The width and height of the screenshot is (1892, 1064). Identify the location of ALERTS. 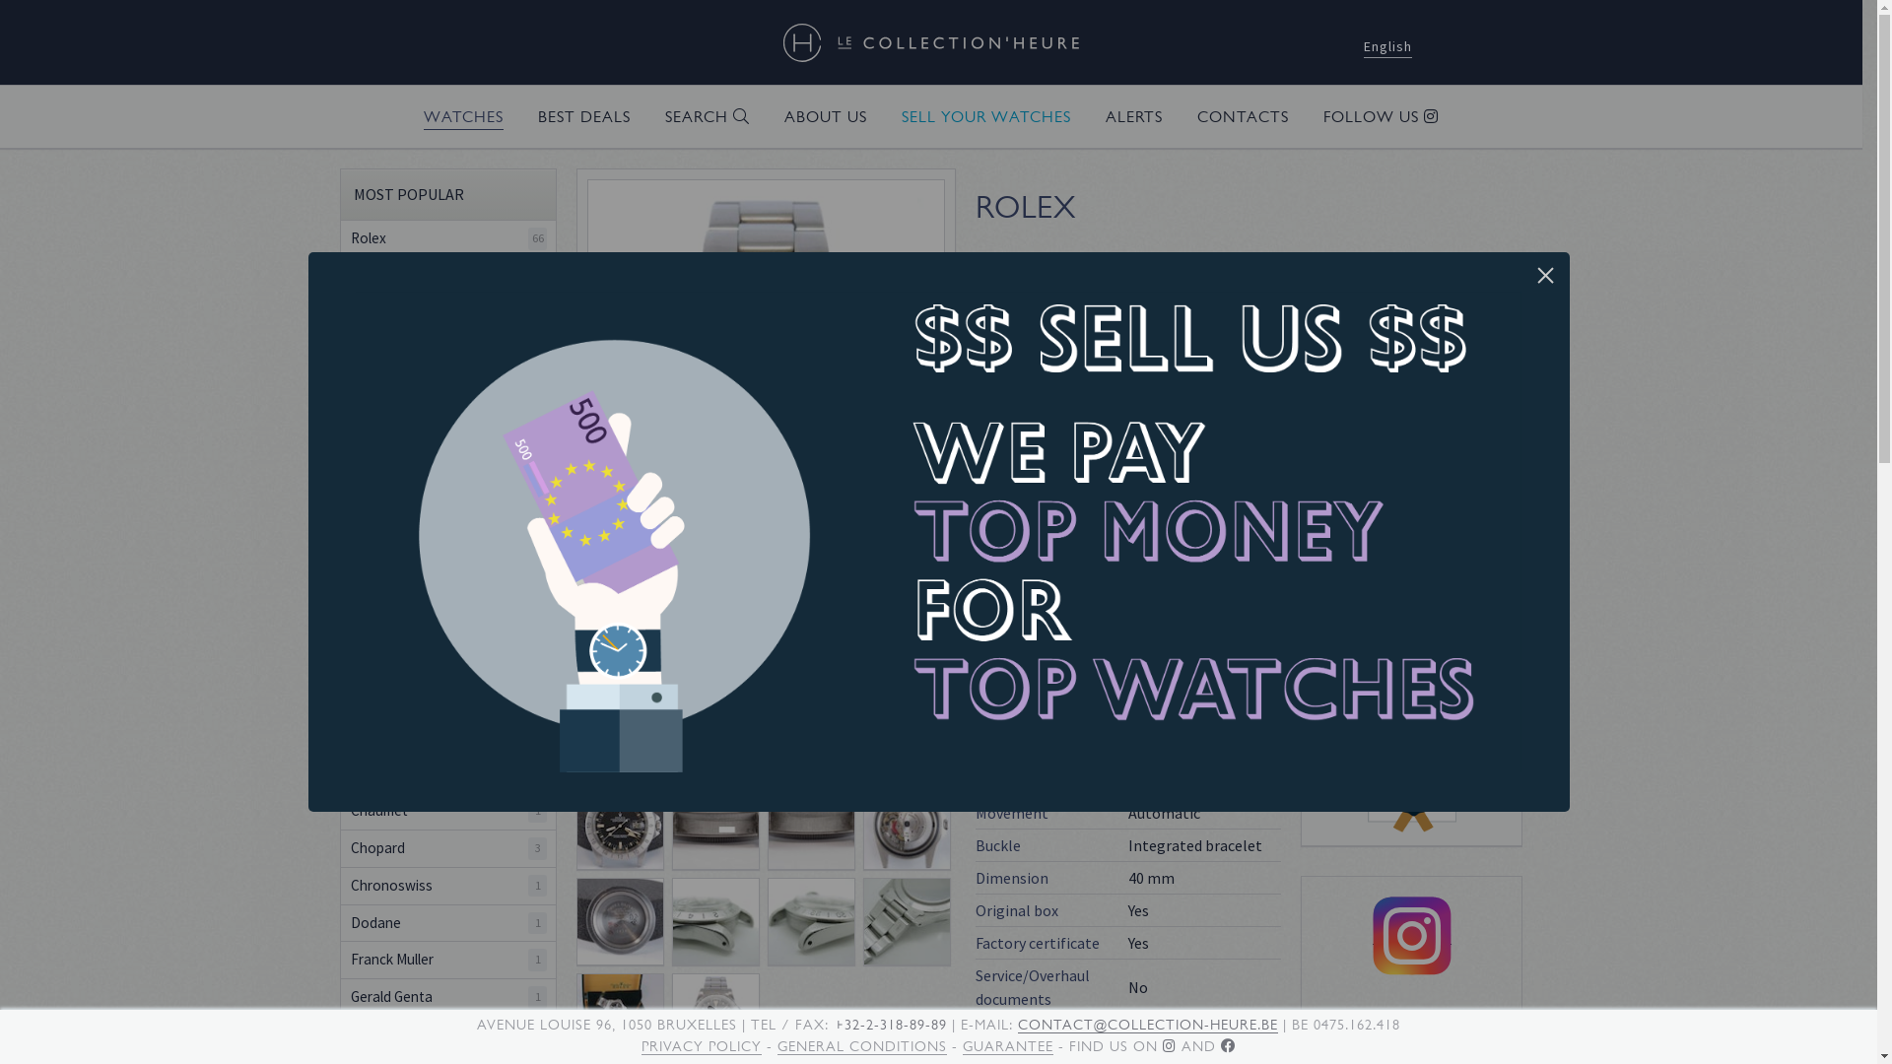
(1134, 118).